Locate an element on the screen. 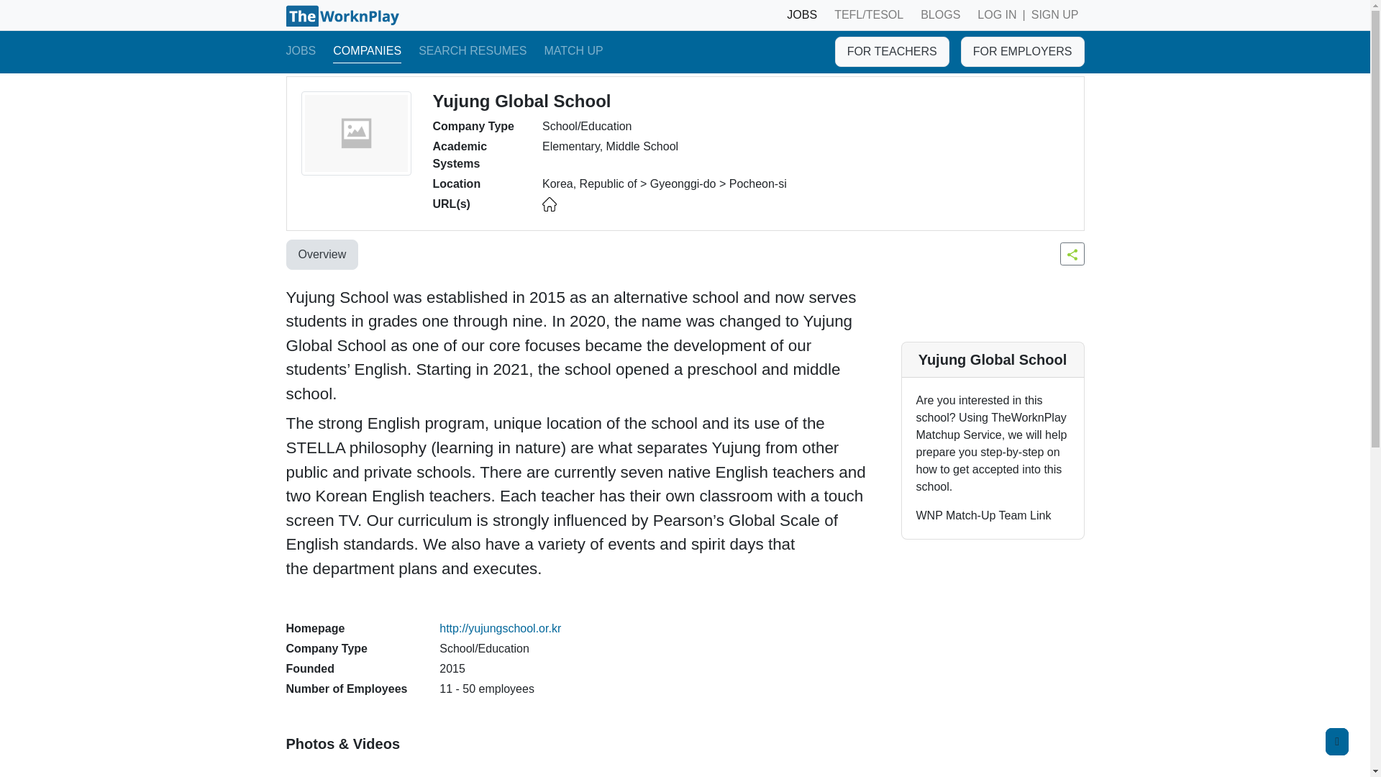 Image resolution: width=1381 pixels, height=777 pixels. FOR EMPLOYERS is located at coordinates (1023, 51).